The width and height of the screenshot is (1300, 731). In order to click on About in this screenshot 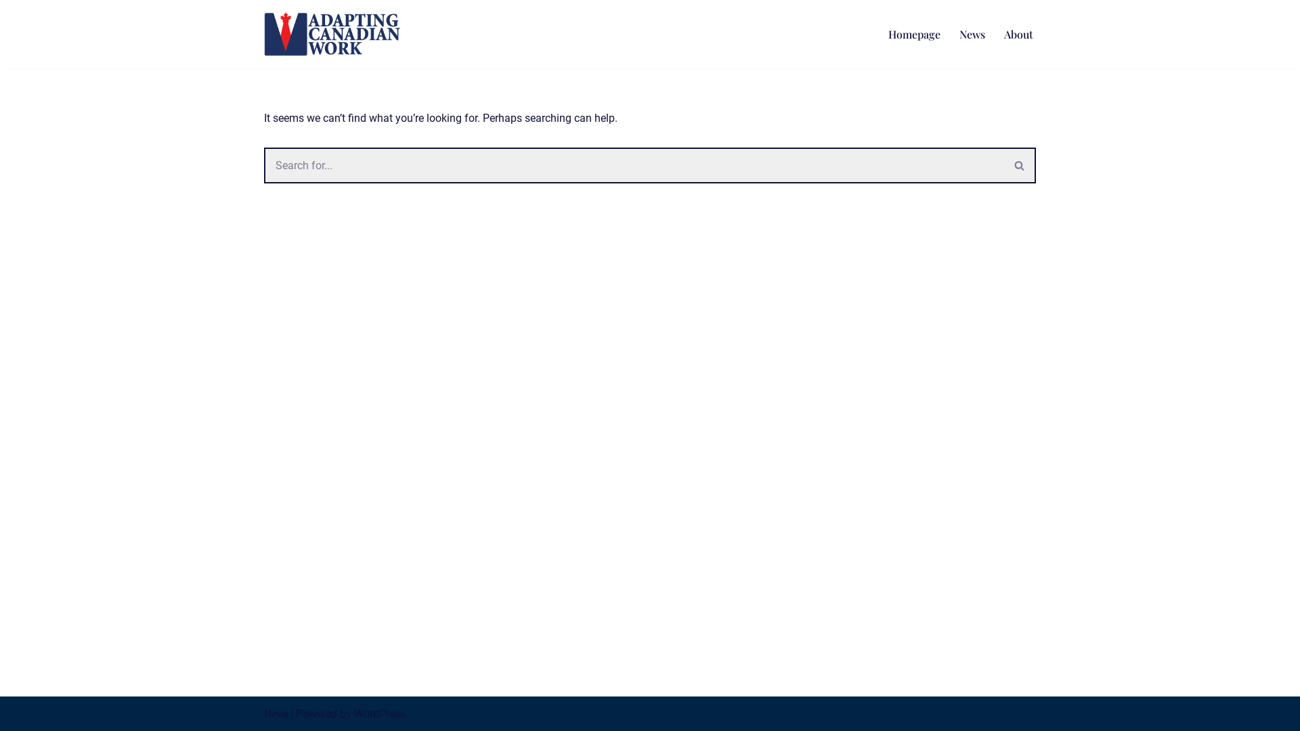, I will do `click(1018, 34)`.